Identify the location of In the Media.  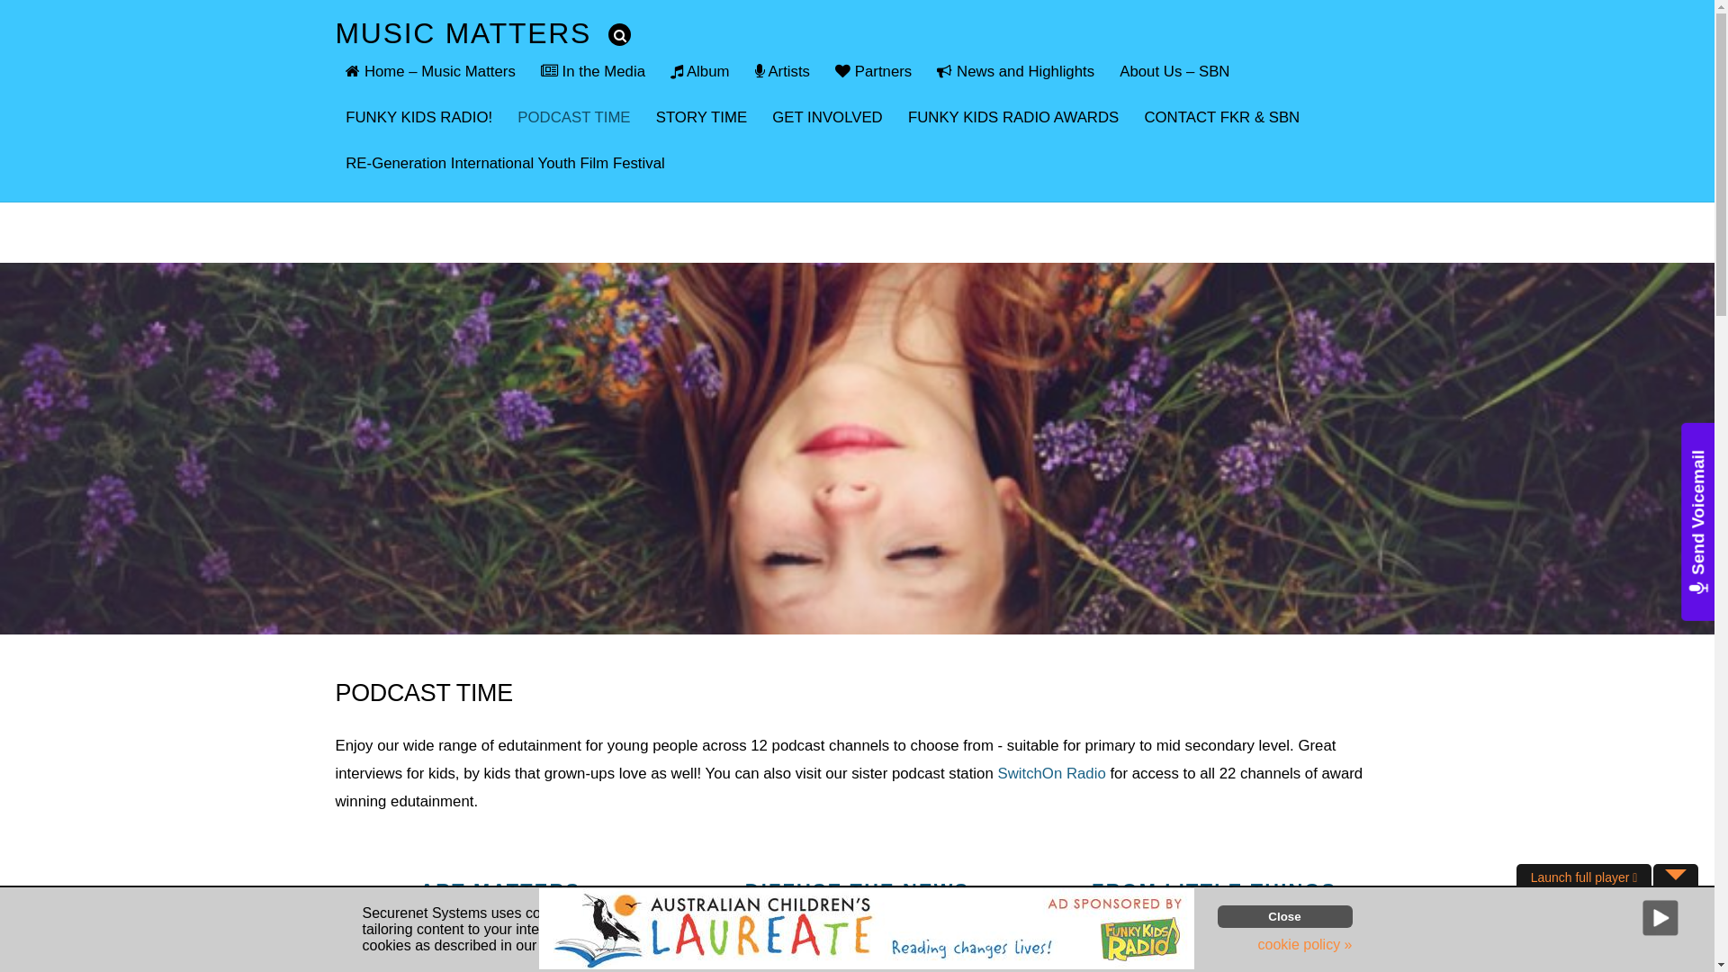
(593, 72).